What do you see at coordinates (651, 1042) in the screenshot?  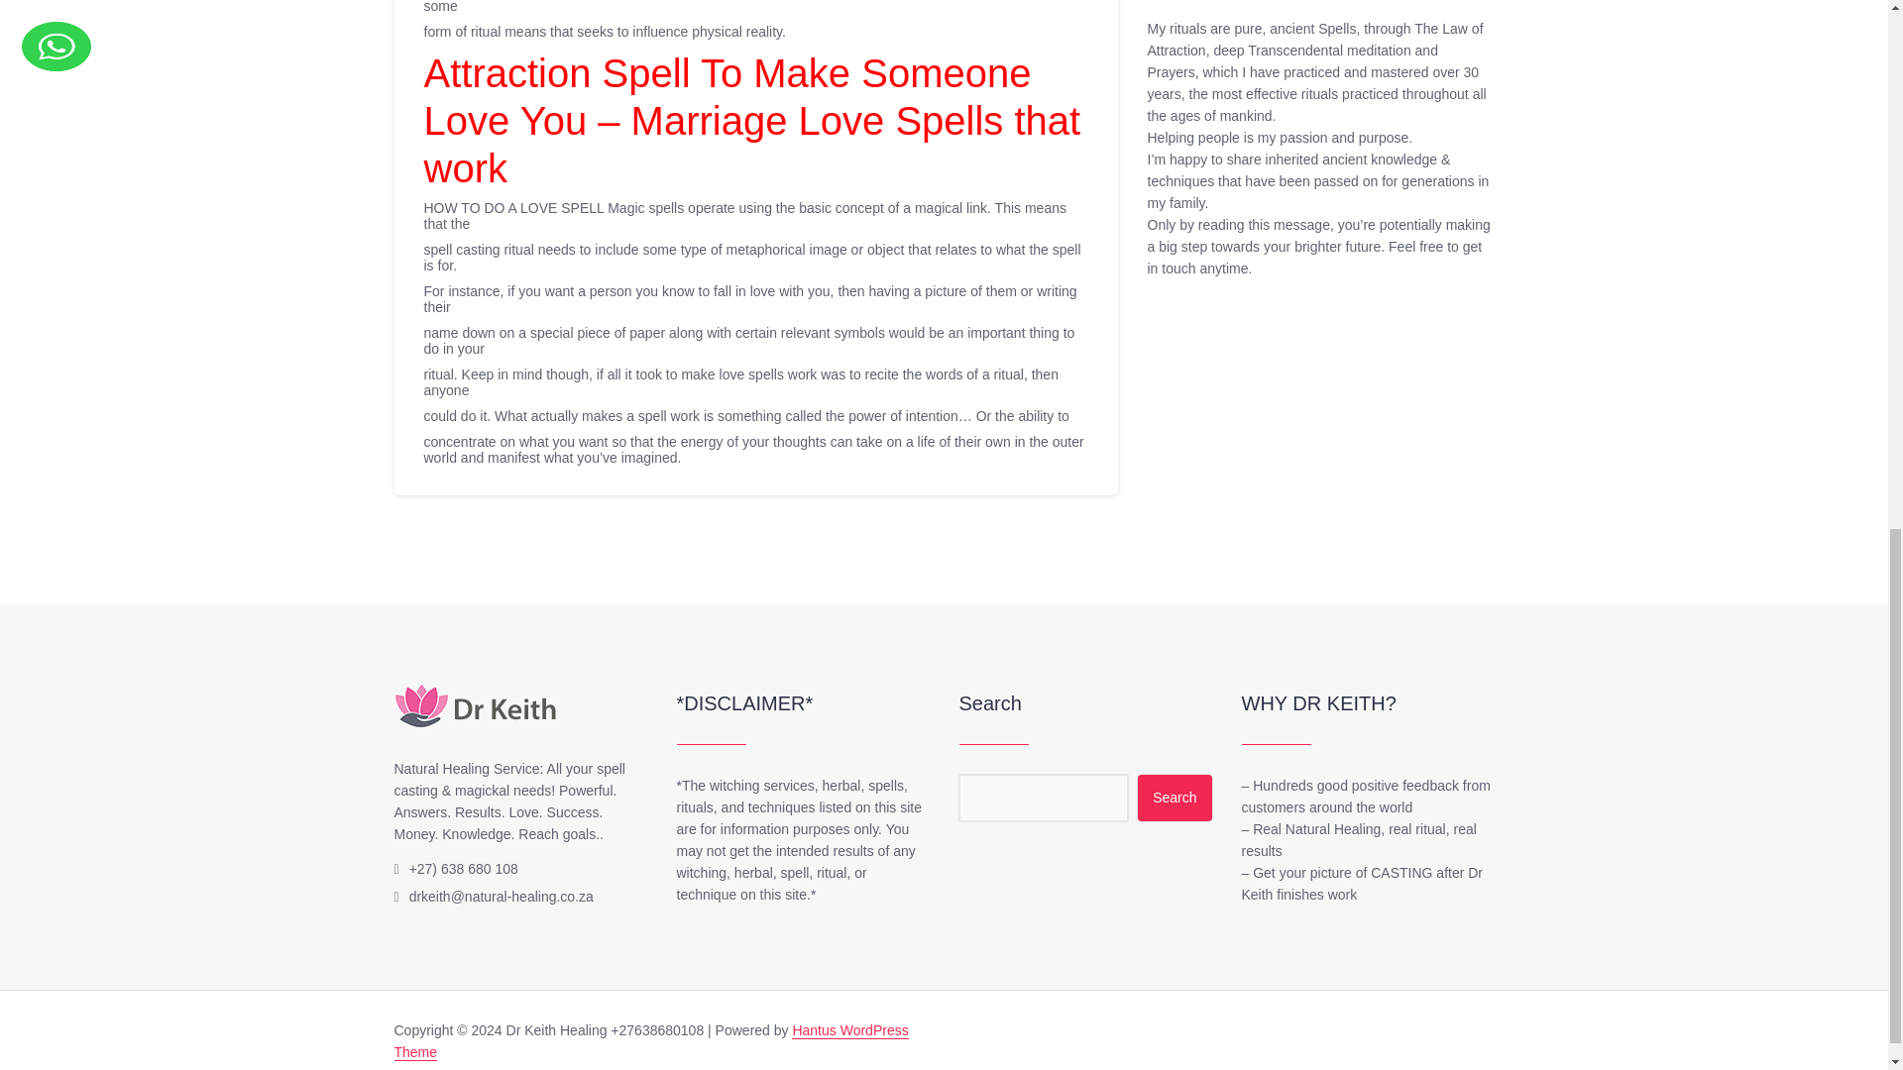 I see `Hantus WordPress Theme` at bounding box center [651, 1042].